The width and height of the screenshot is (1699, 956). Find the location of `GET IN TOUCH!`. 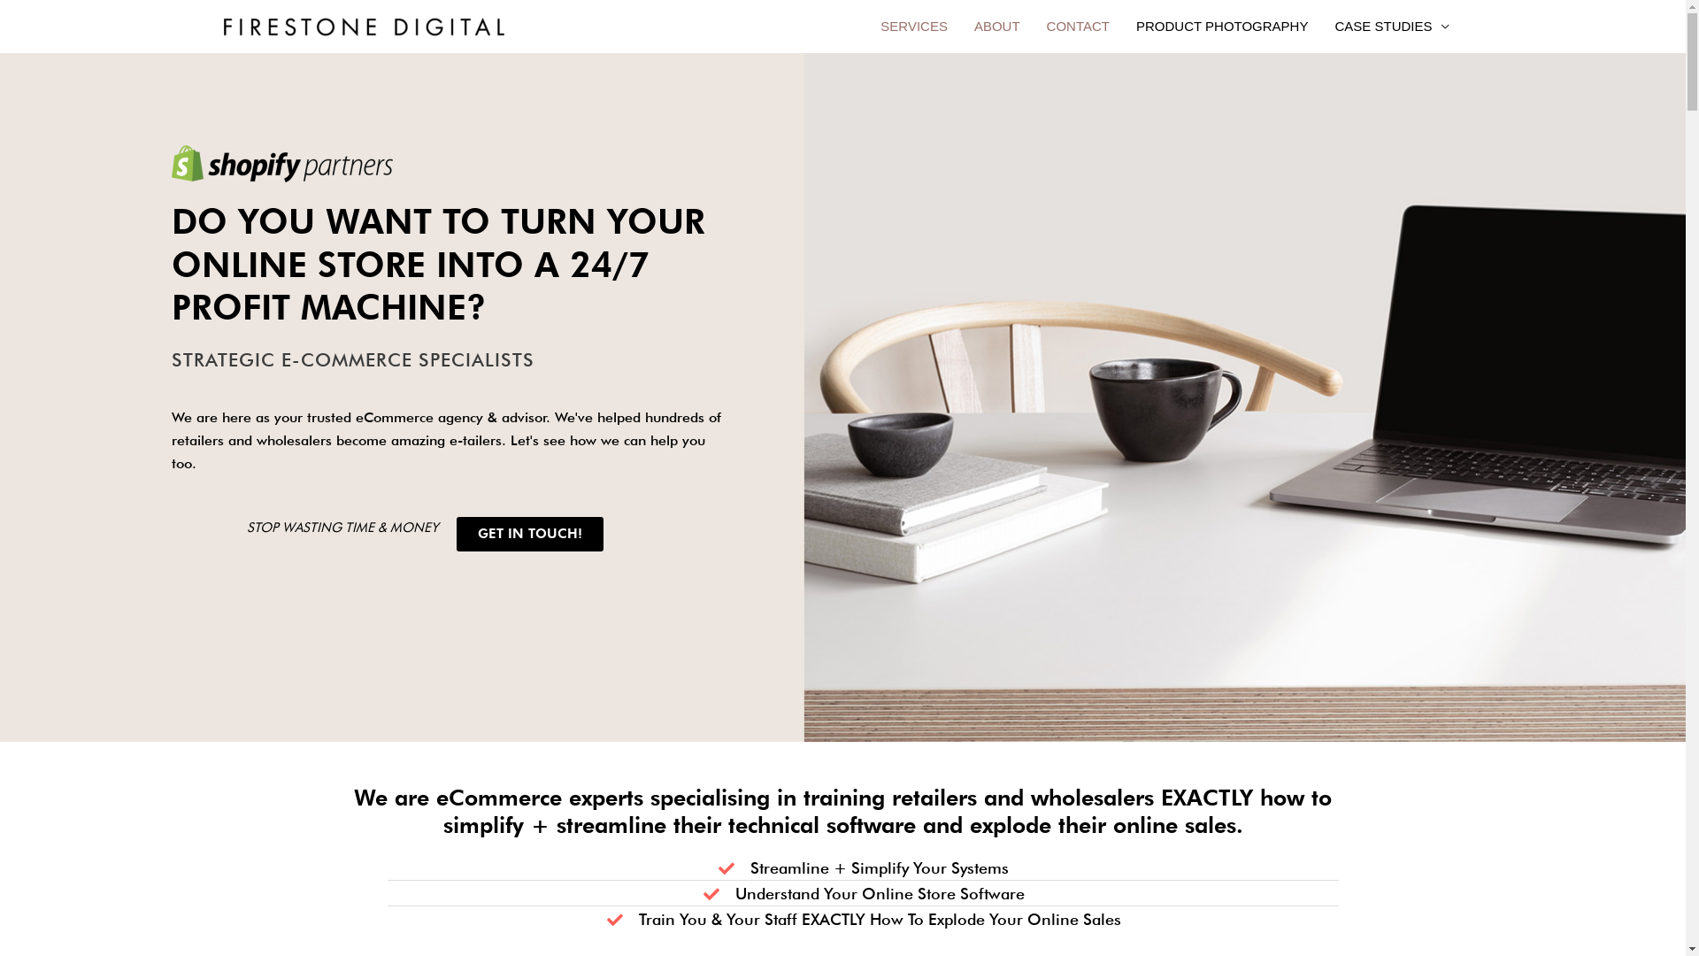

GET IN TOUCH! is located at coordinates (530, 535).